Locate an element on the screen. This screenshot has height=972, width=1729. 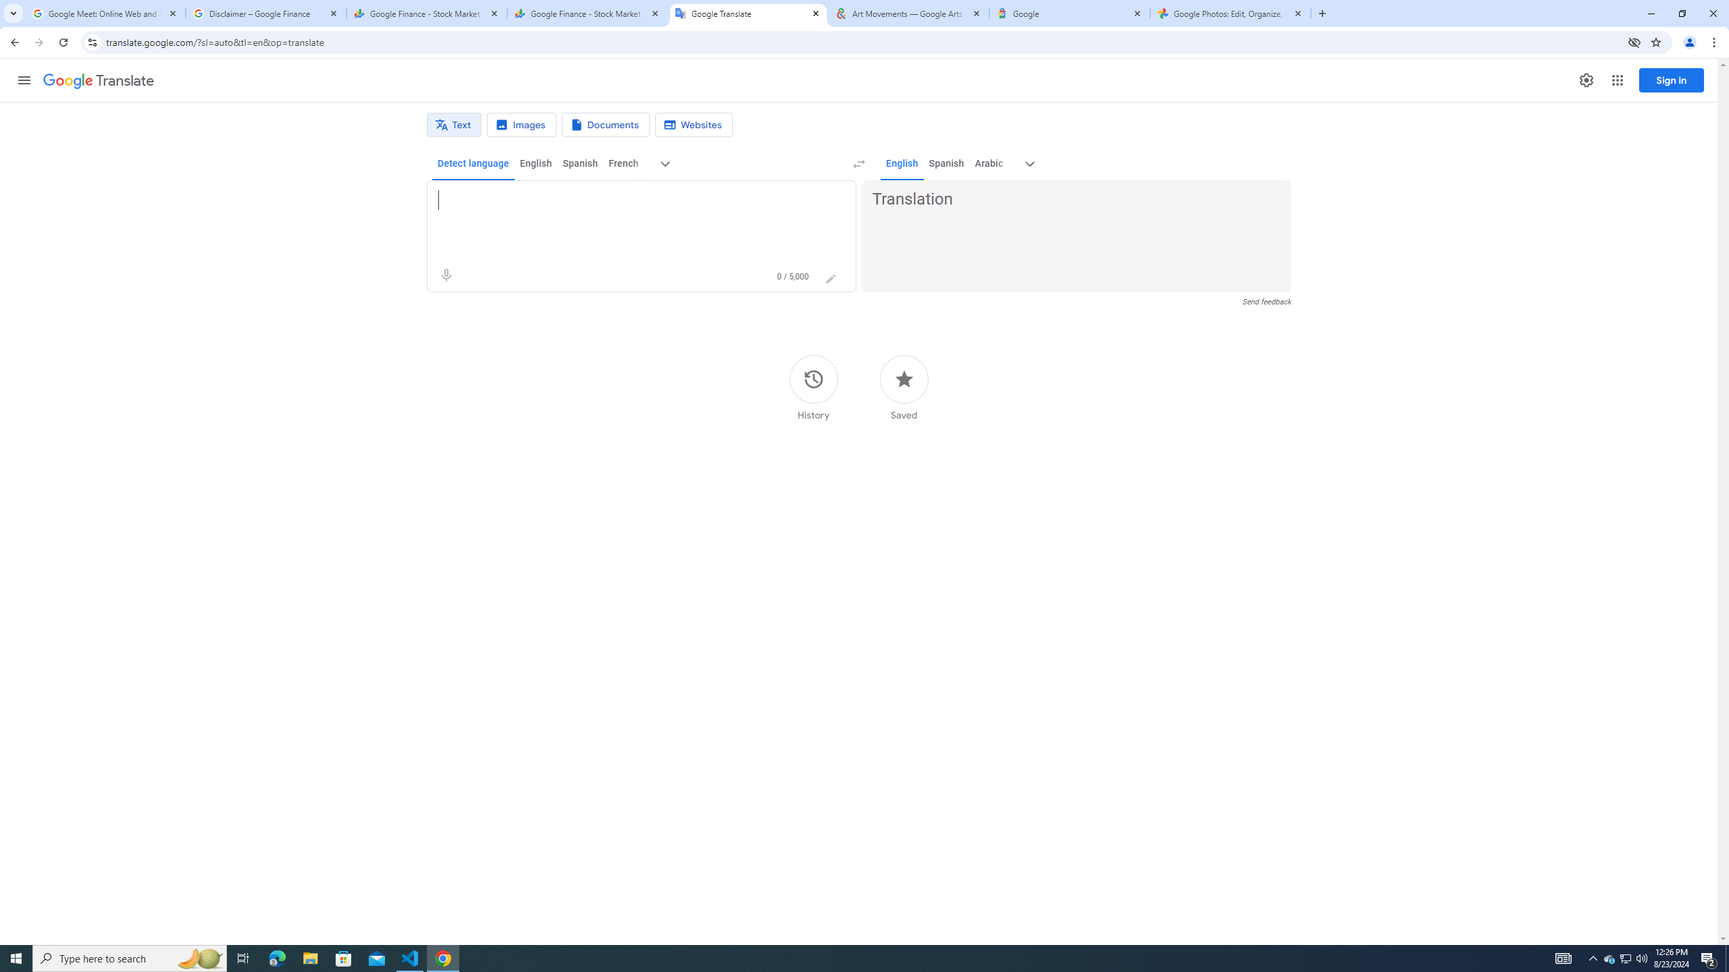
Google Translate is located at coordinates (748, 13).